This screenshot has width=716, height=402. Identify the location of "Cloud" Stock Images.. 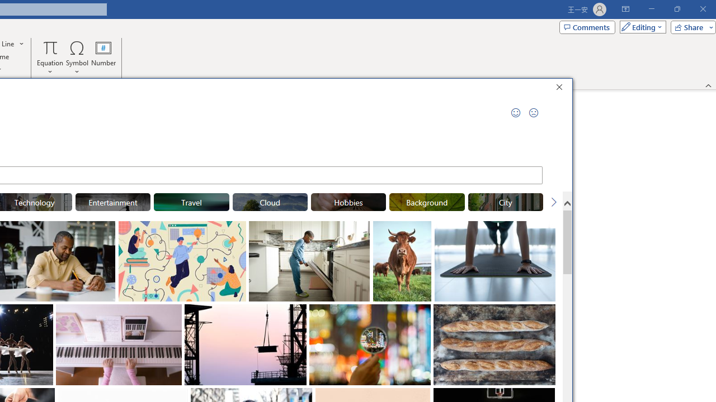
(270, 202).